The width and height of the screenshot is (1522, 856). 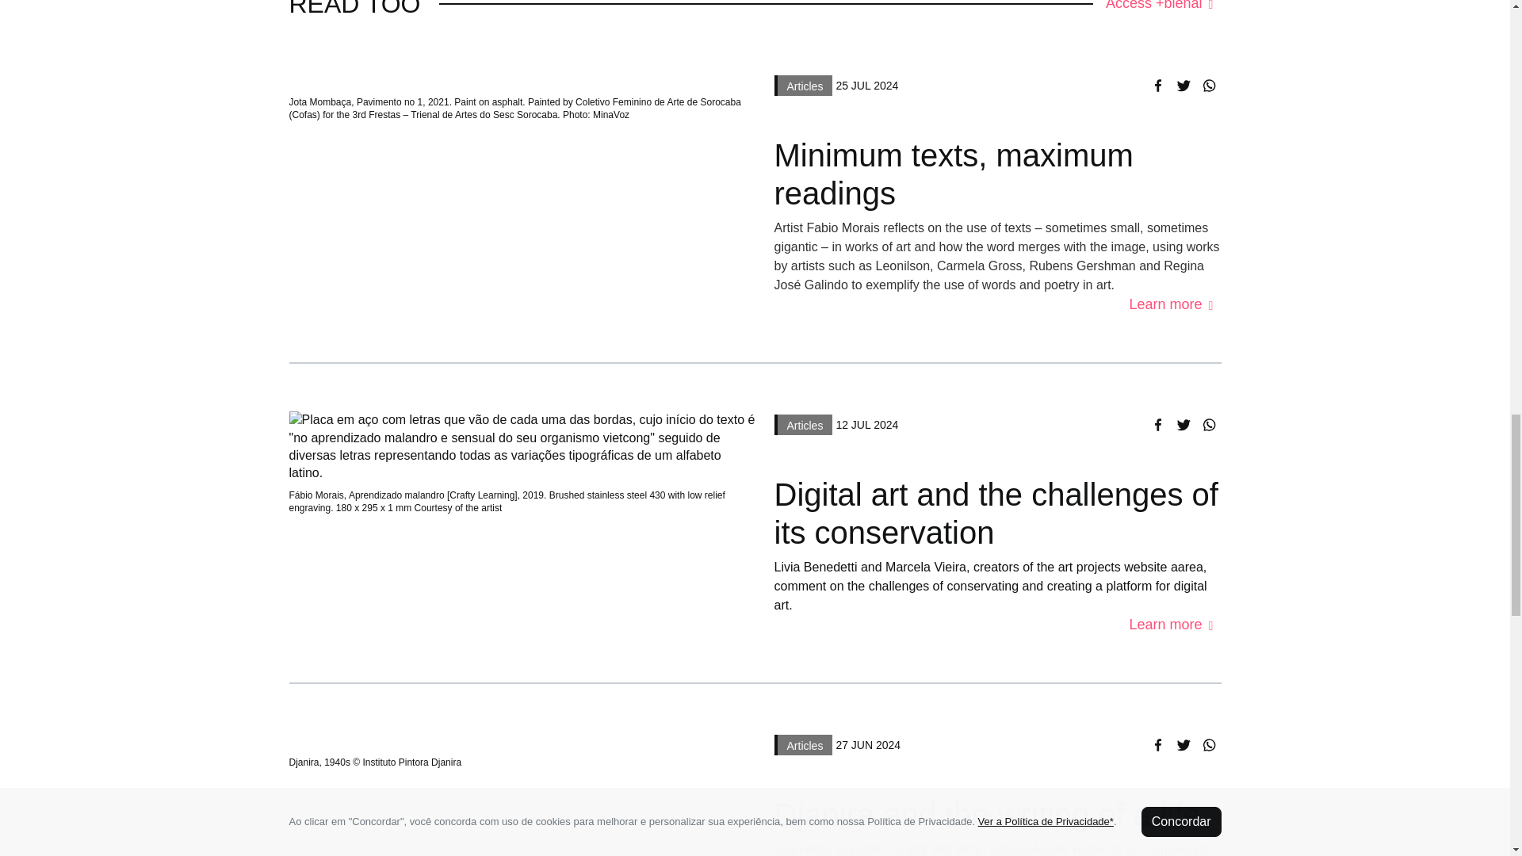 I want to click on Articles, so click(x=802, y=84).